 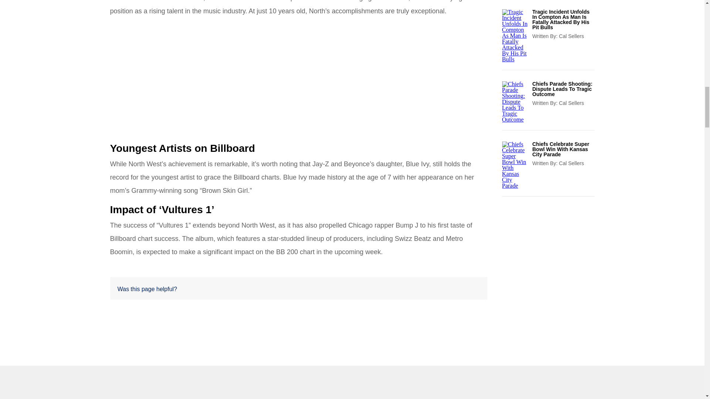 I want to click on Chiefs Parade Shooting: Dispute Leads To Tragic Outcome, so click(x=564, y=89).